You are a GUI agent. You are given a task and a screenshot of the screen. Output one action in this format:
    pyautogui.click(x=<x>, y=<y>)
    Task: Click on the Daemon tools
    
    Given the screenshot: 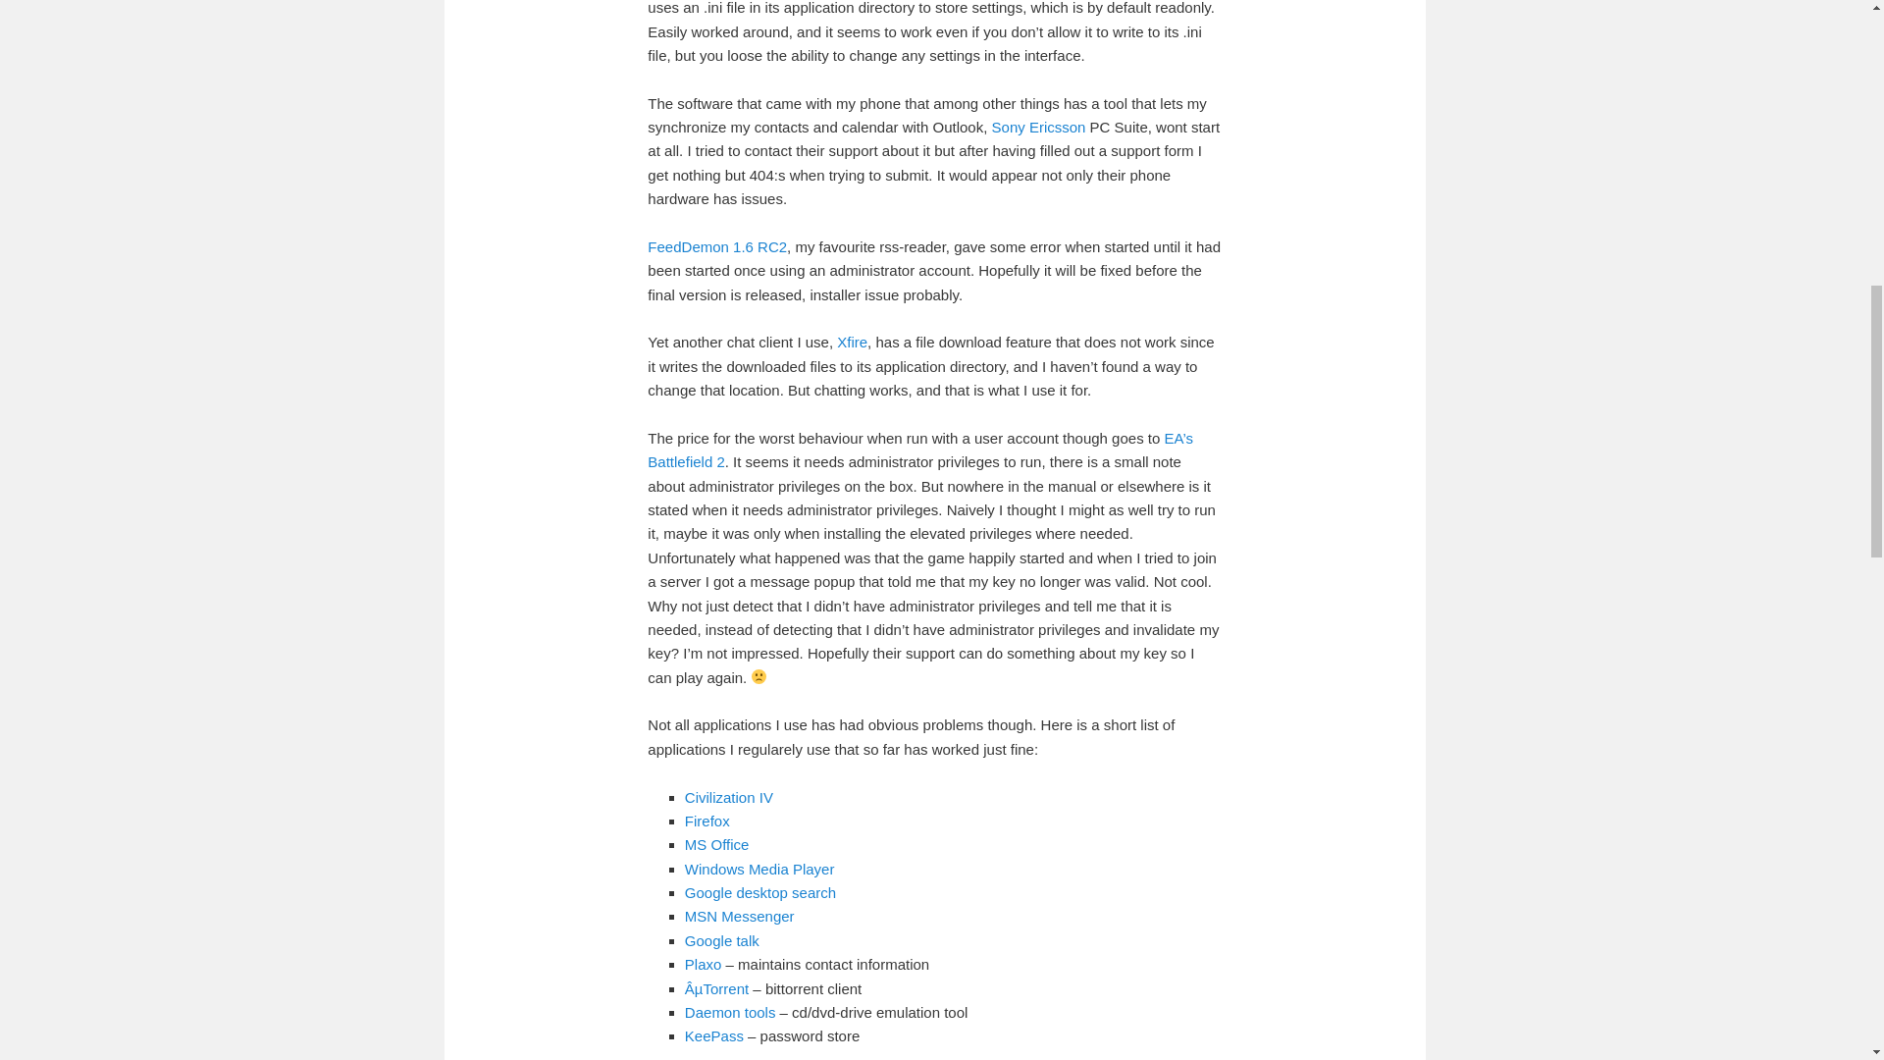 What is the action you would take?
    pyautogui.click(x=730, y=1012)
    